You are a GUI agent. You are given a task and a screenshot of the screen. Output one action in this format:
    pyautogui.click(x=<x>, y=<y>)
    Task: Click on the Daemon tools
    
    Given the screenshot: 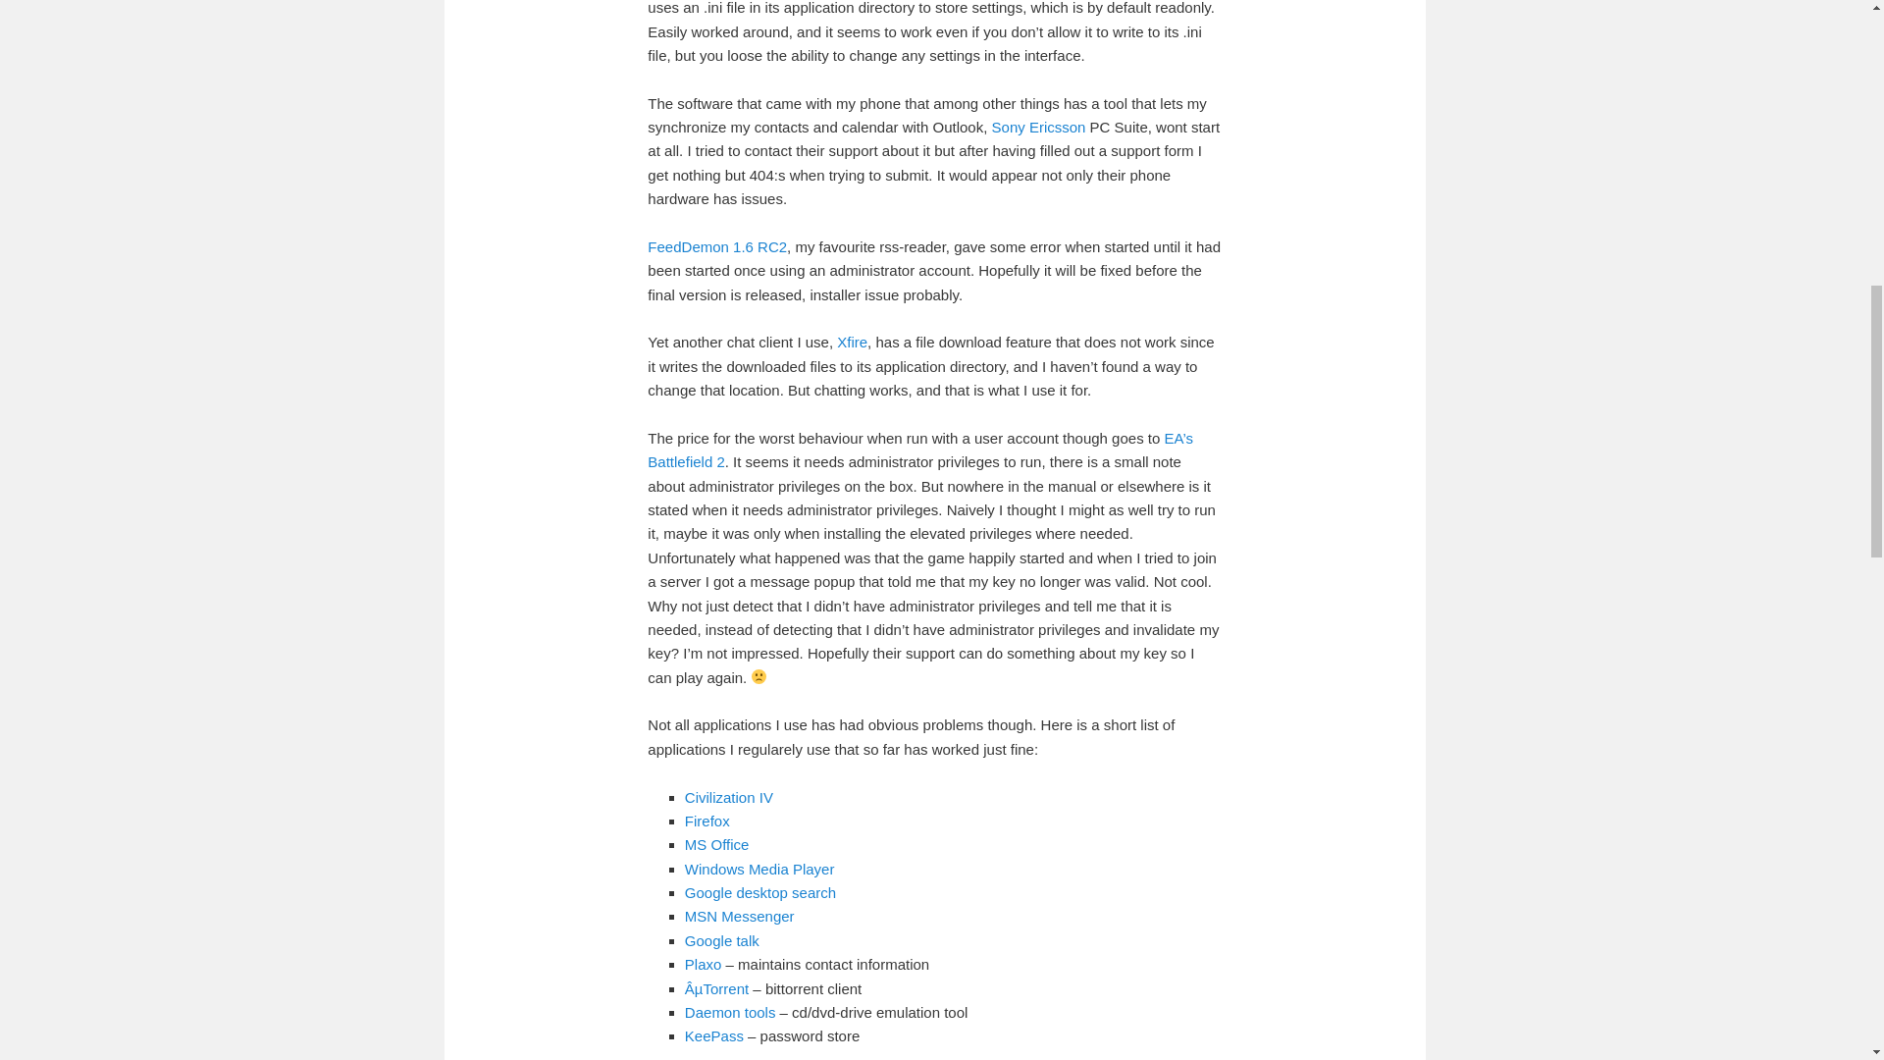 What is the action you would take?
    pyautogui.click(x=730, y=1012)
    